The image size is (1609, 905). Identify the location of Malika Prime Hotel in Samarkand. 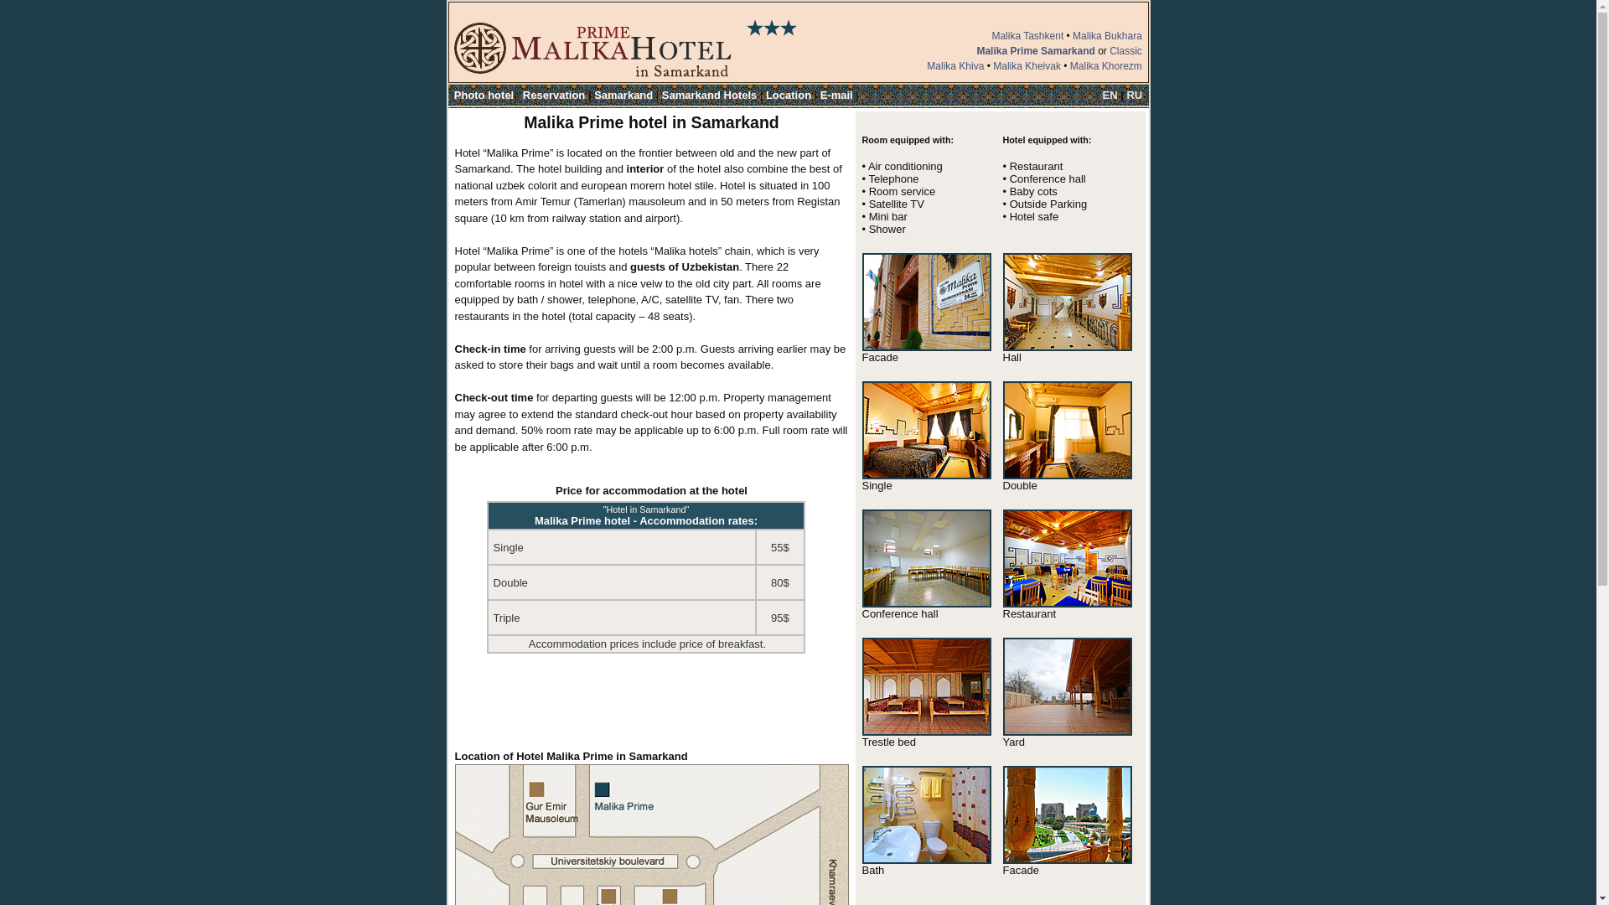
(1066, 860).